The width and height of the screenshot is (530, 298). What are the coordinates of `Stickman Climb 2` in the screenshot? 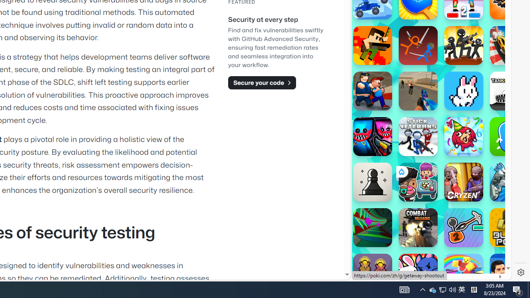 It's located at (464, 228).